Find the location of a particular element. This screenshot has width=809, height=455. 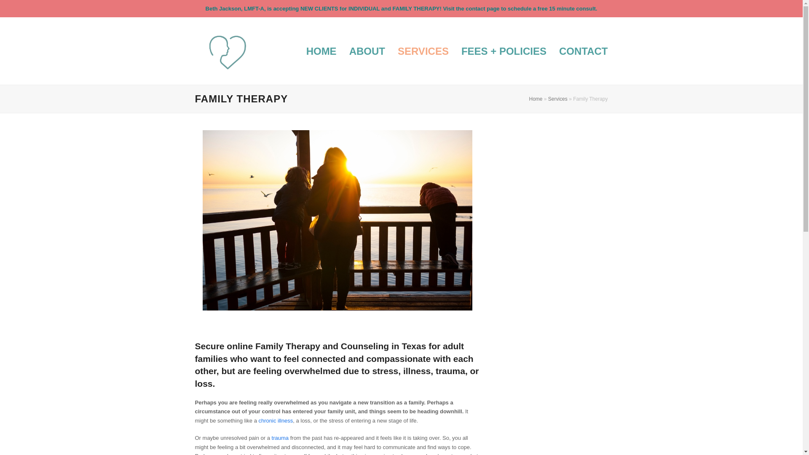

SERVICES is located at coordinates (423, 51).